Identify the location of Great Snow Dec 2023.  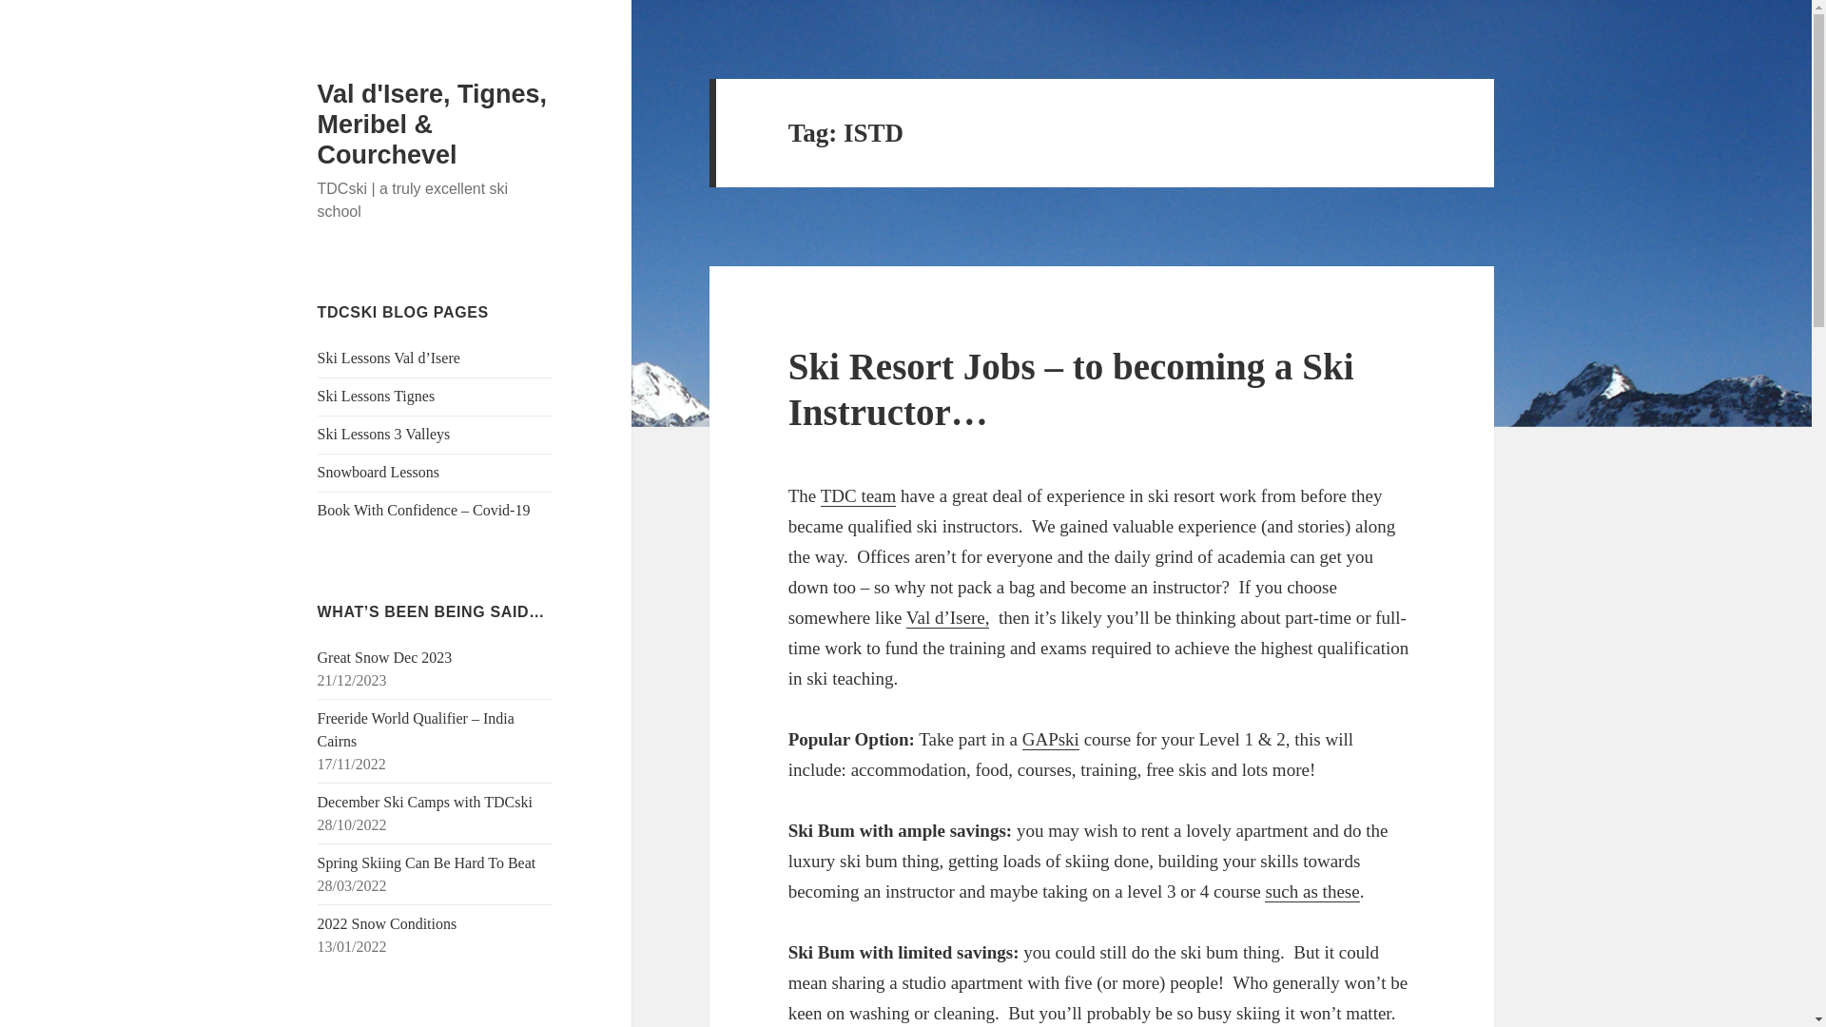
(385, 656).